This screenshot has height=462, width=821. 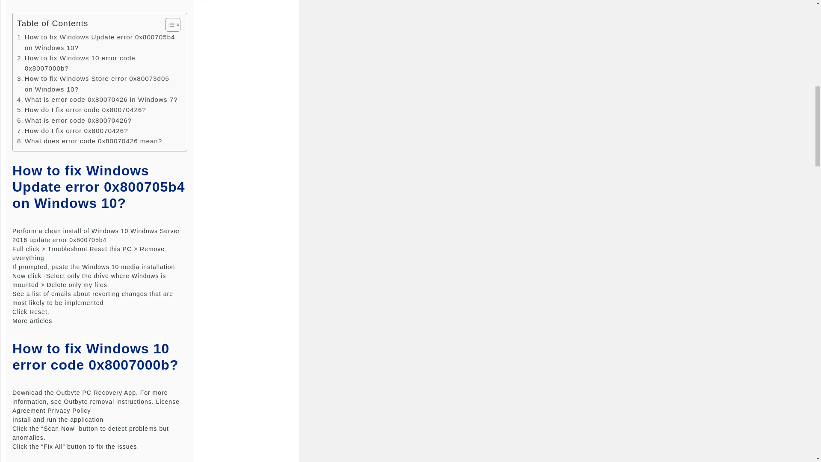 I want to click on What does error code 0x80070426 mean?, so click(x=89, y=141).